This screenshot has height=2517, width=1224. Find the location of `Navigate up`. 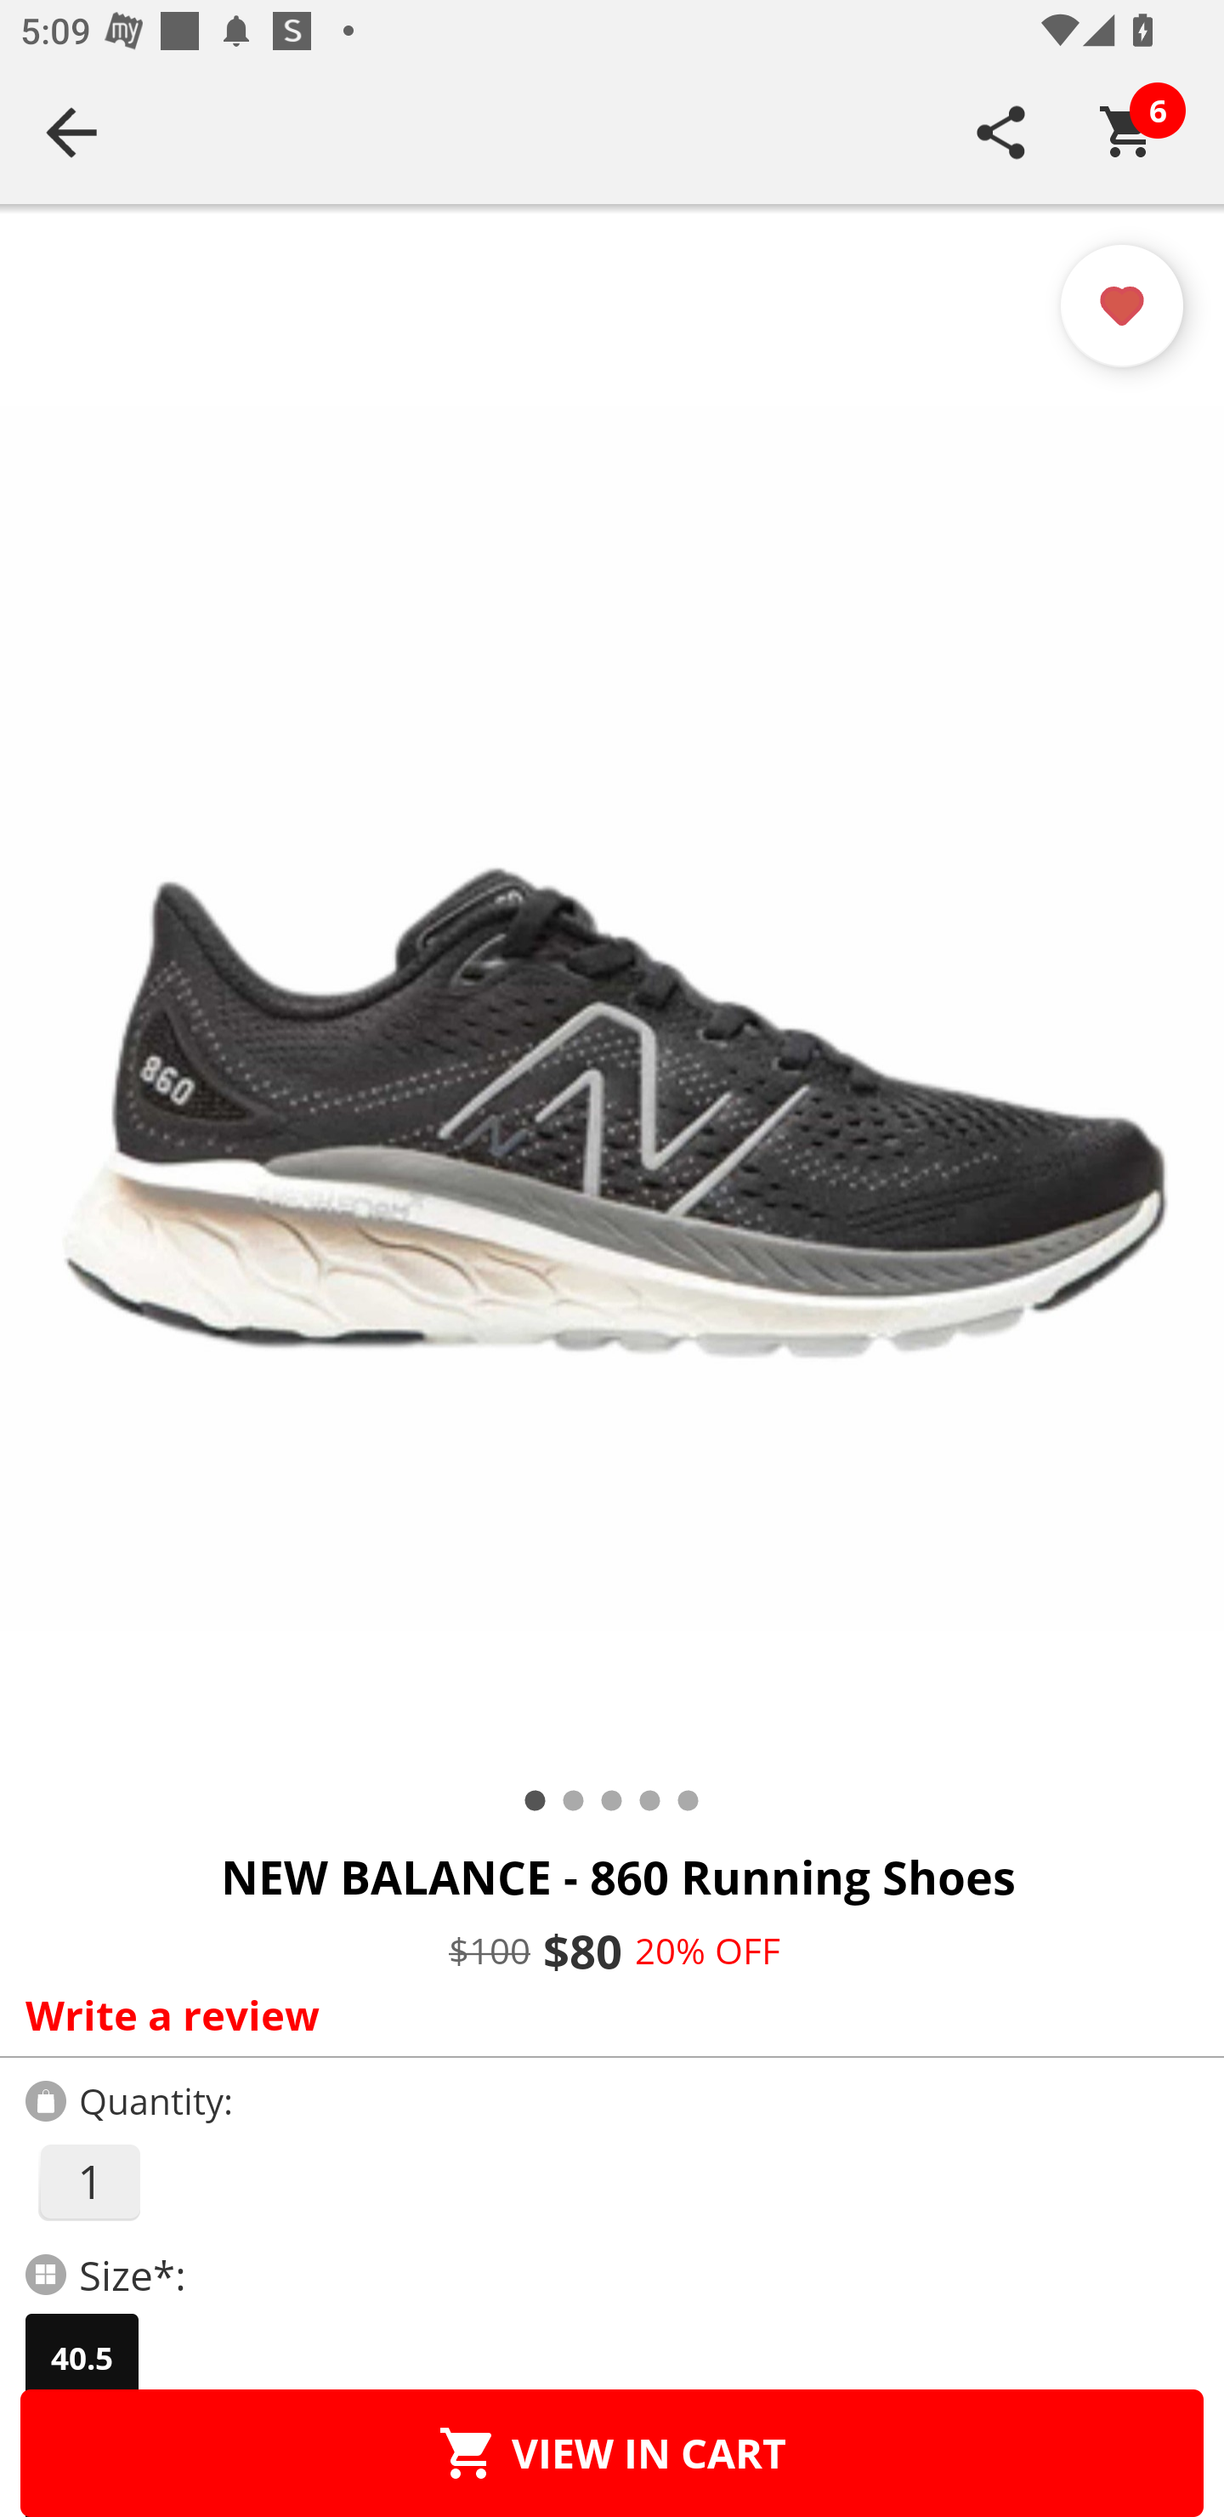

Navigate up is located at coordinates (71, 132).